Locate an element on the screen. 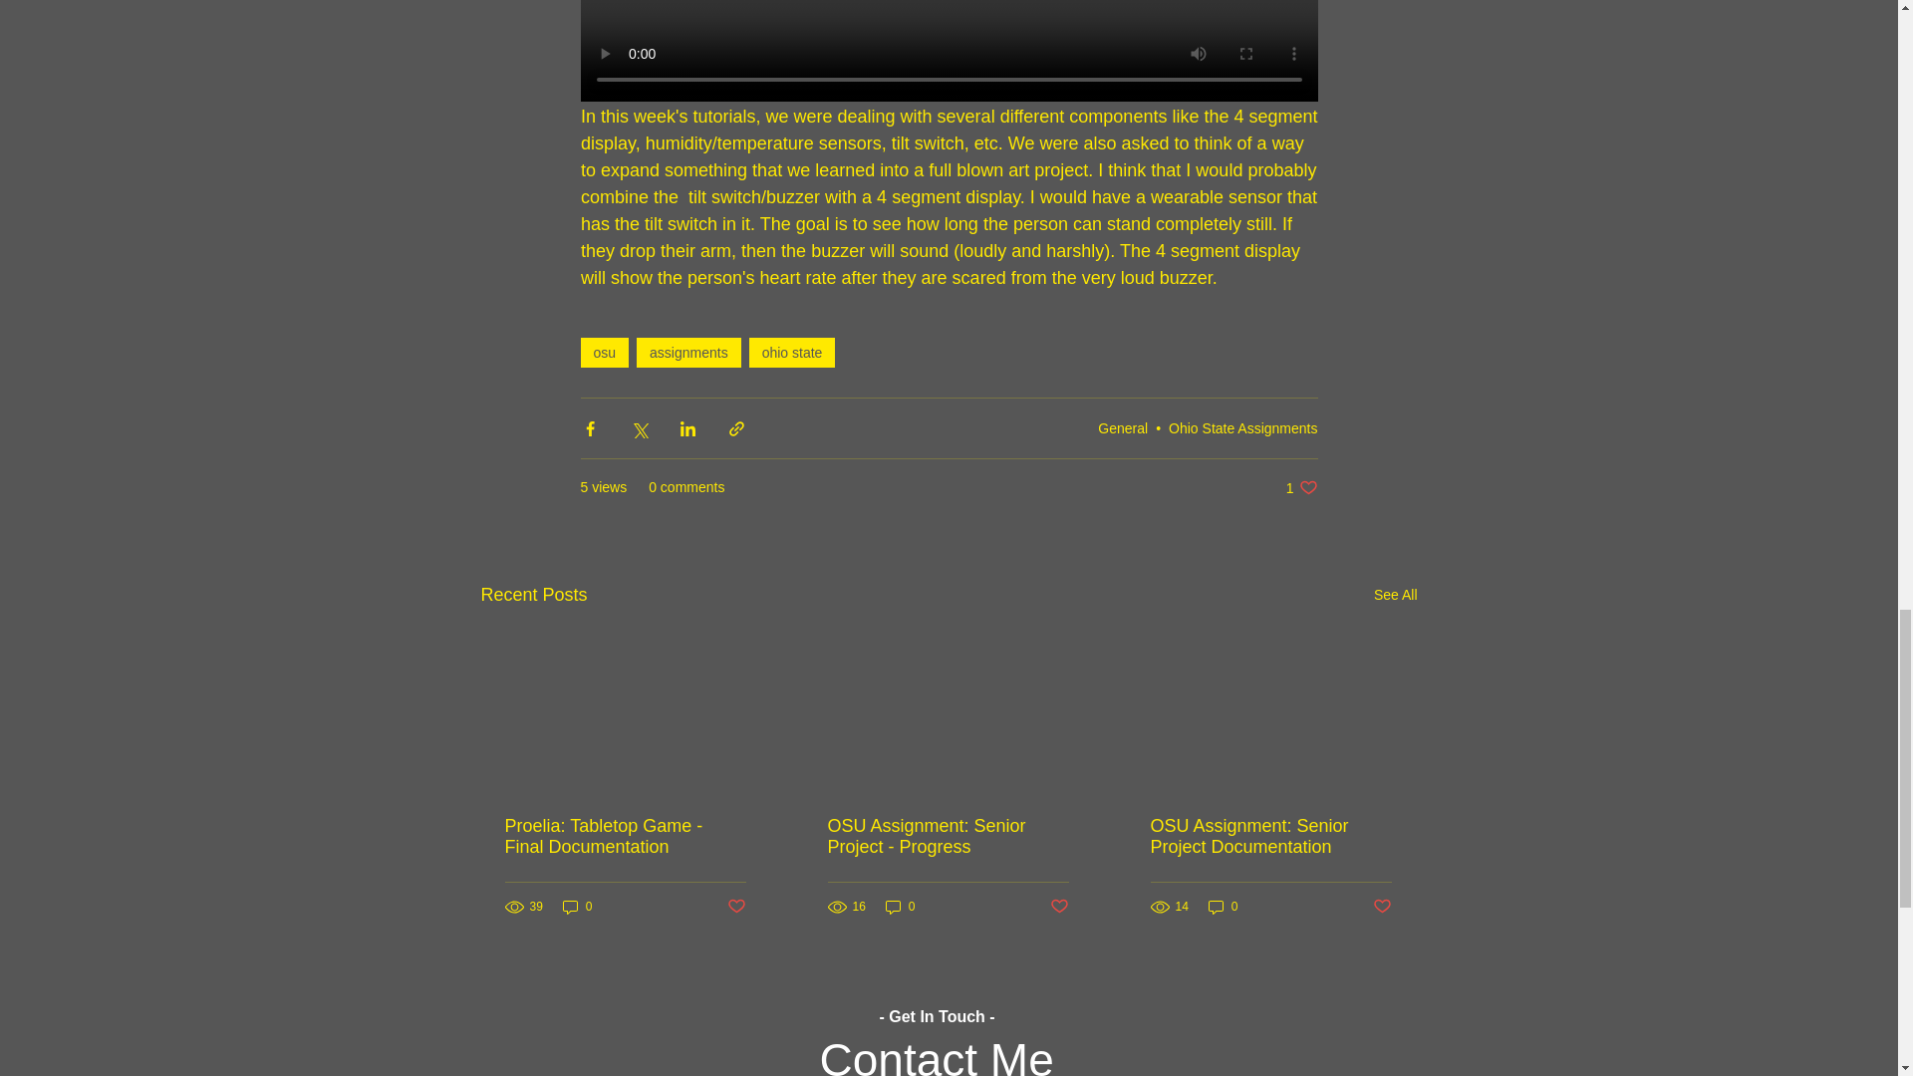 Image resolution: width=1913 pixels, height=1076 pixels. ohio state is located at coordinates (793, 353).